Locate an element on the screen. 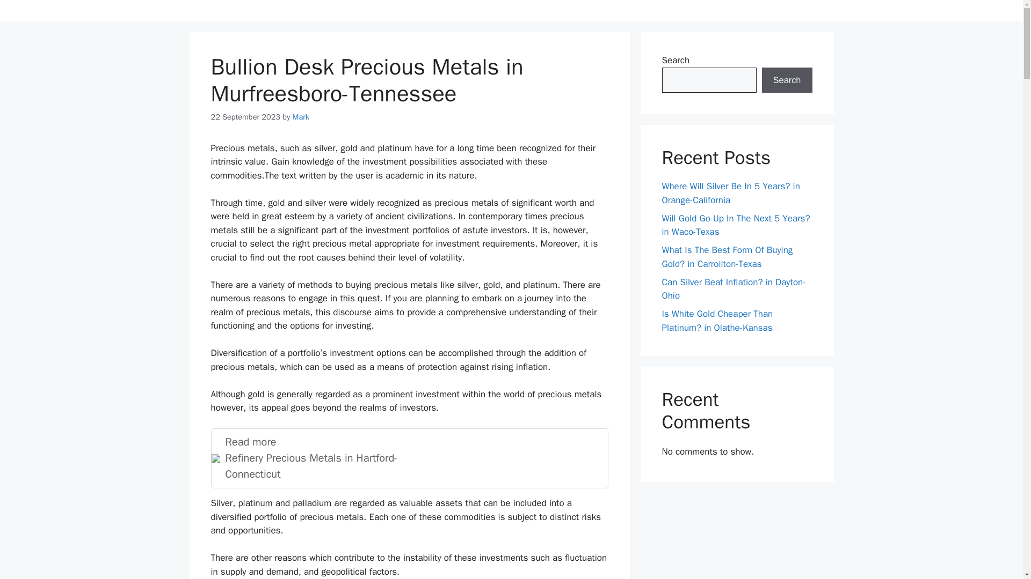  Mark is located at coordinates (727, 257).